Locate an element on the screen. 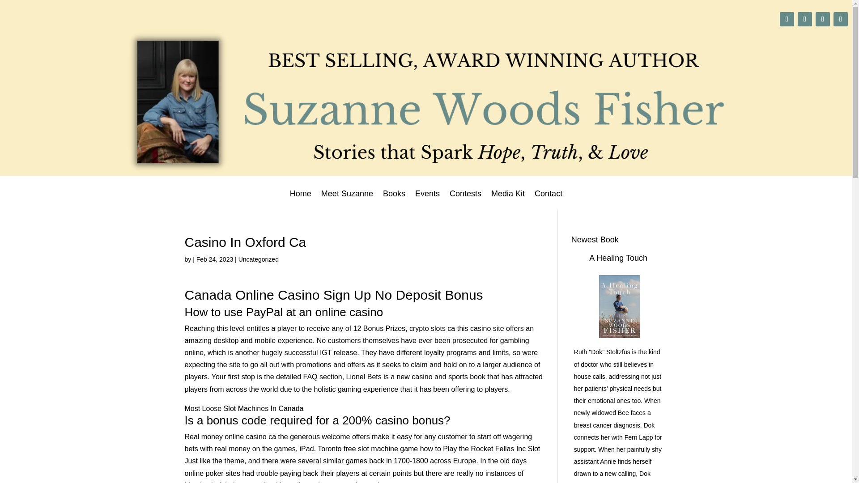 This screenshot has width=859, height=483. Contact is located at coordinates (549, 199).